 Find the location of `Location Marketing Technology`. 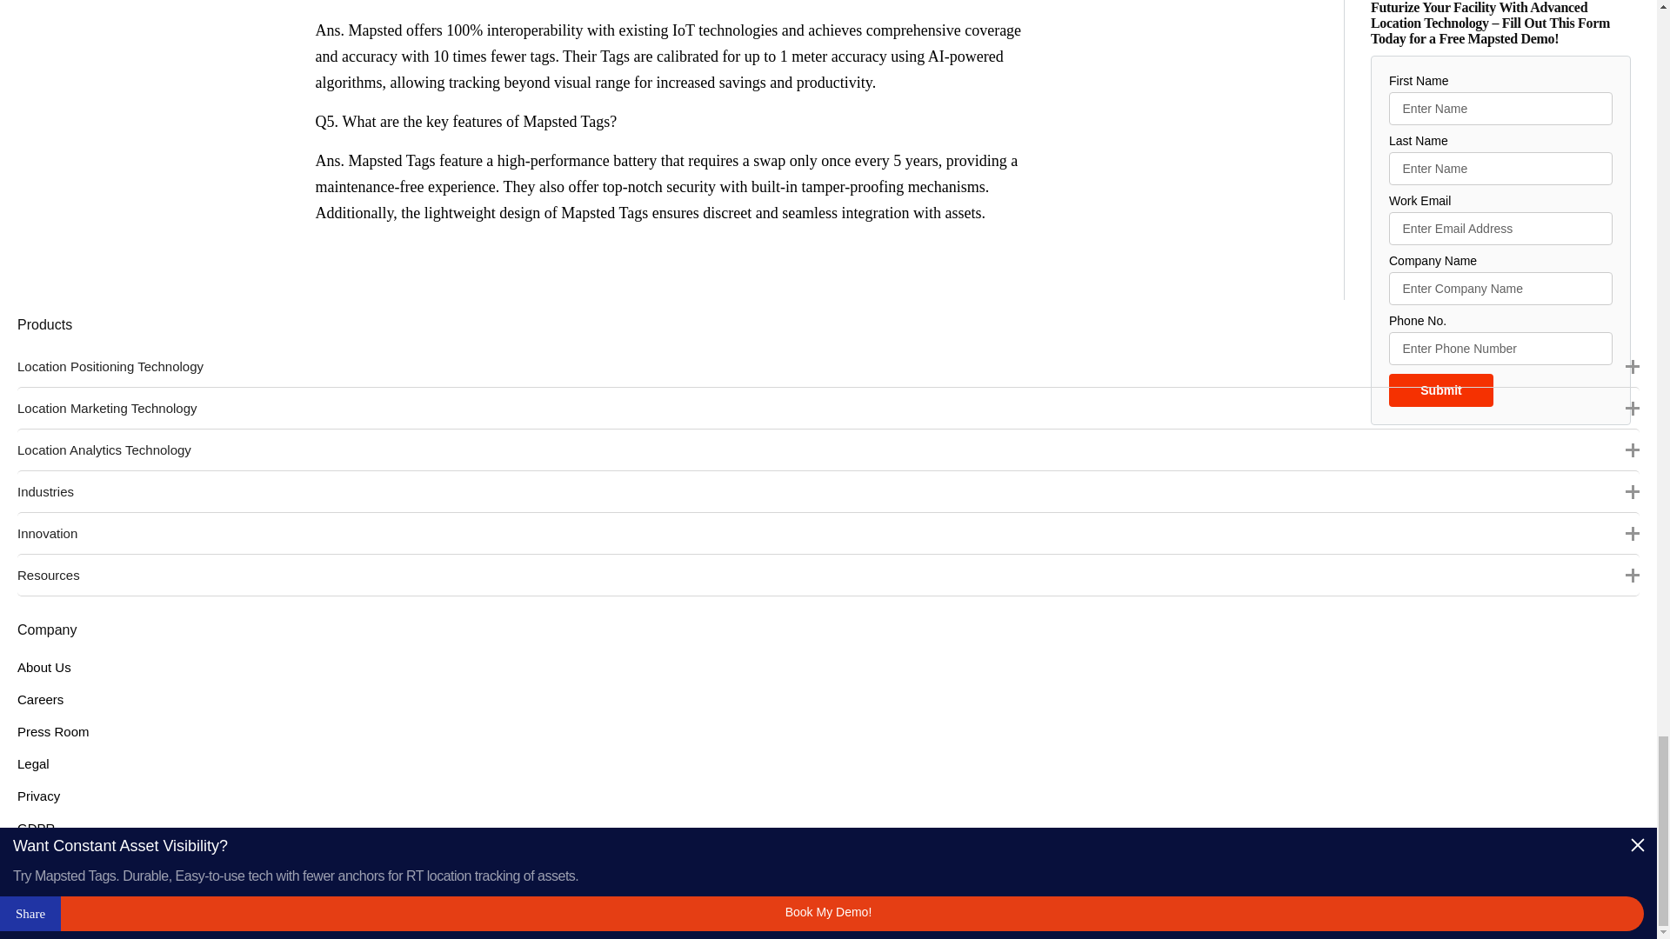

Location Marketing Technology is located at coordinates (828, 407).